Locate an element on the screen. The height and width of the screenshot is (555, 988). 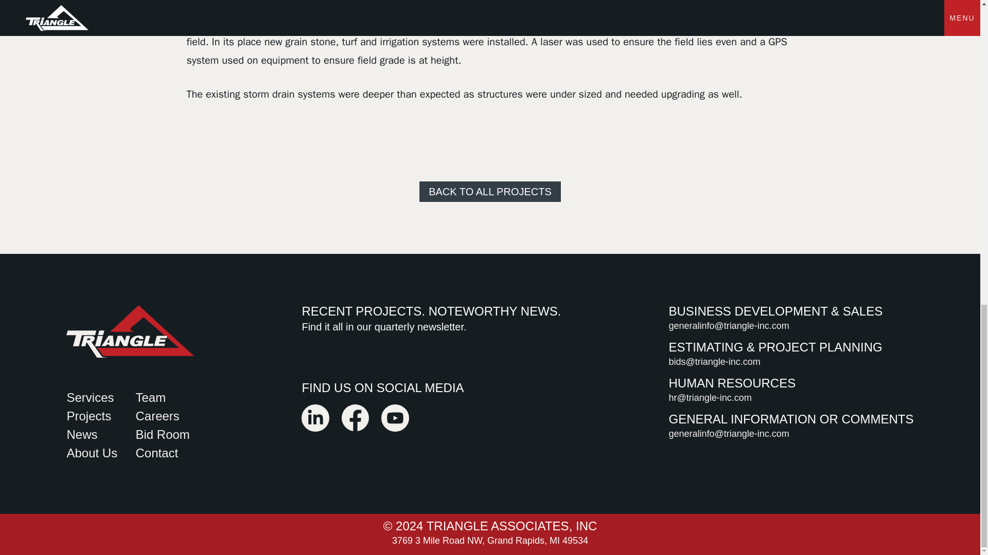
Contact is located at coordinates (156, 453).